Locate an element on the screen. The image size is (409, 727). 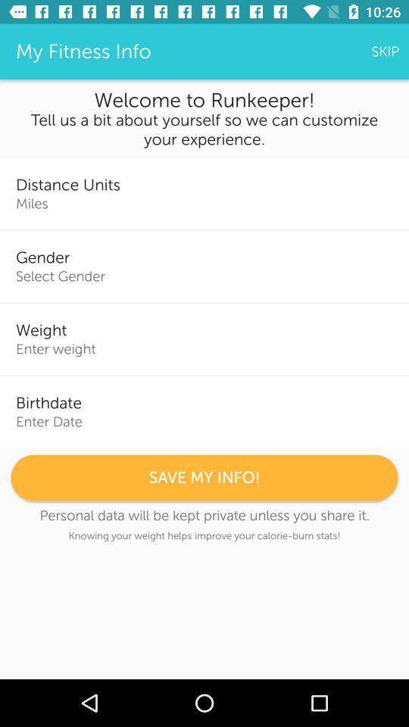
swipe to the skip icon is located at coordinates (385, 51).